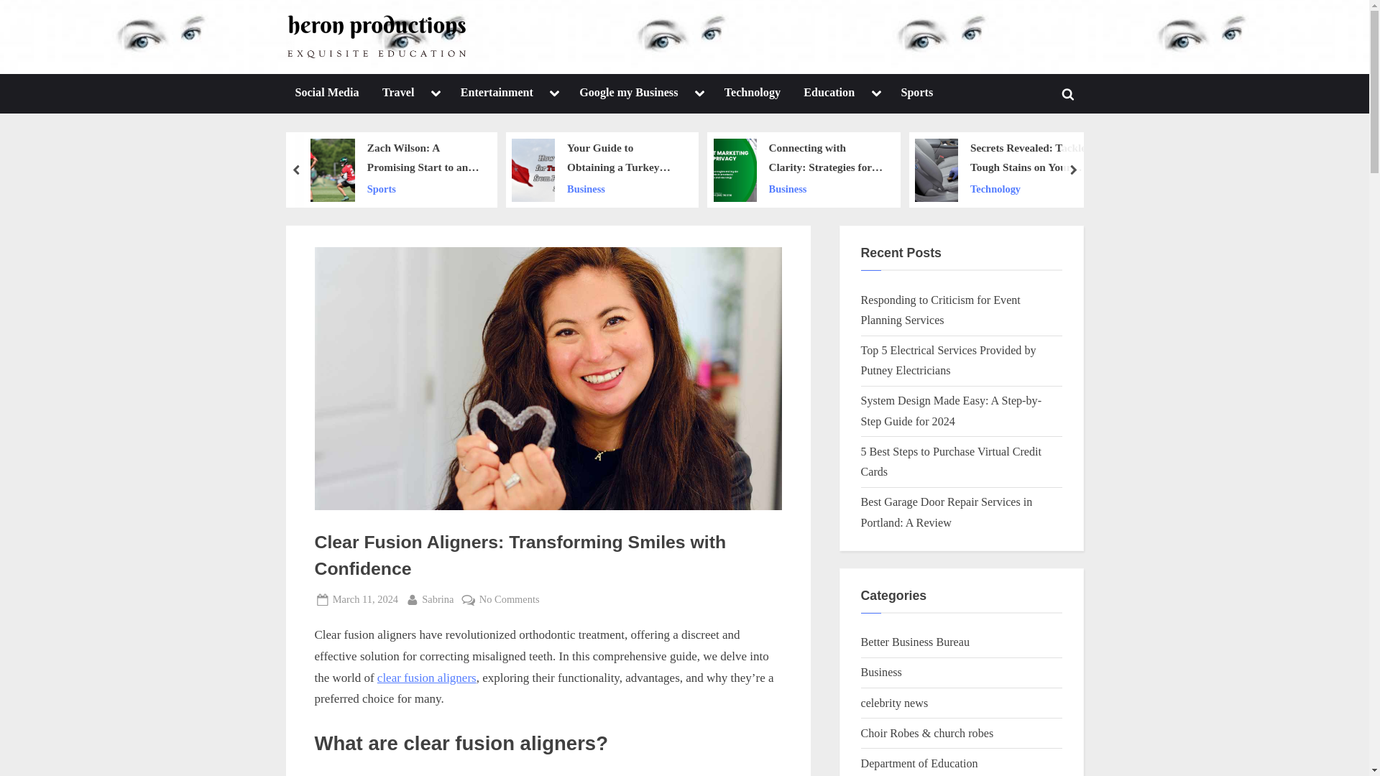 This screenshot has width=1380, height=776. I want to click on Toggle sub-menu, so click(436, 93).